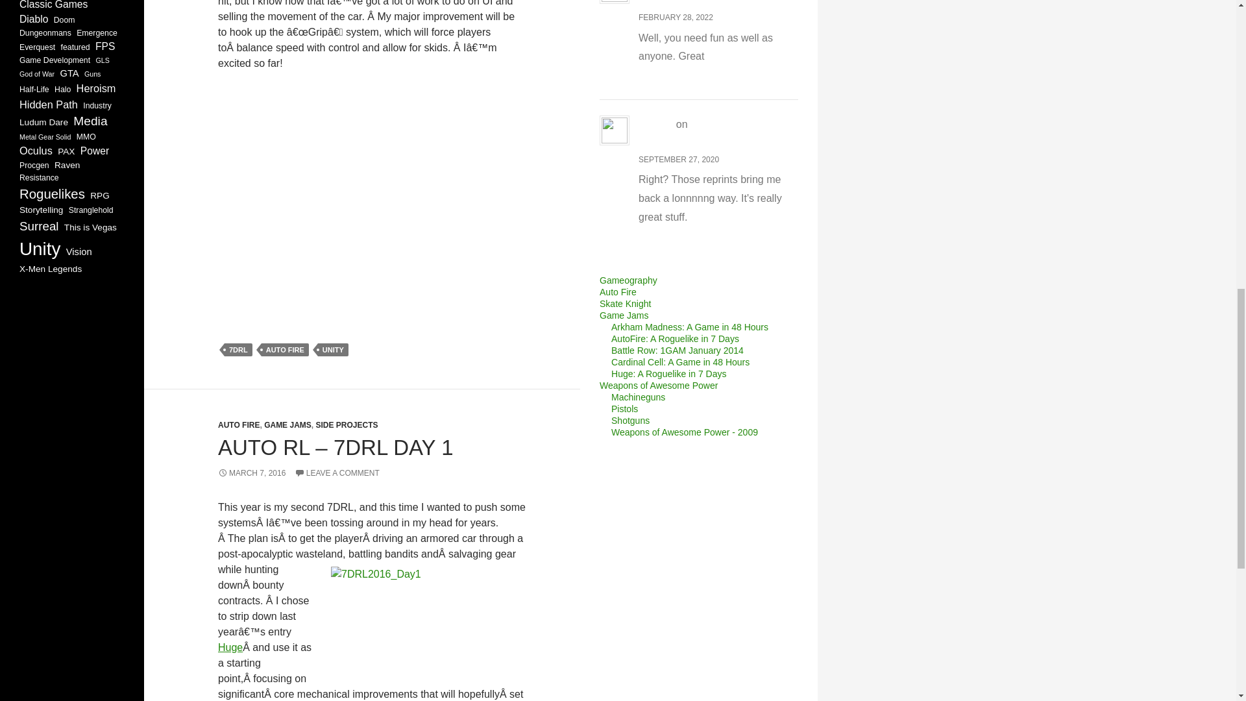  I want to click on LEAVE A COMMENT, so click(337, 473).